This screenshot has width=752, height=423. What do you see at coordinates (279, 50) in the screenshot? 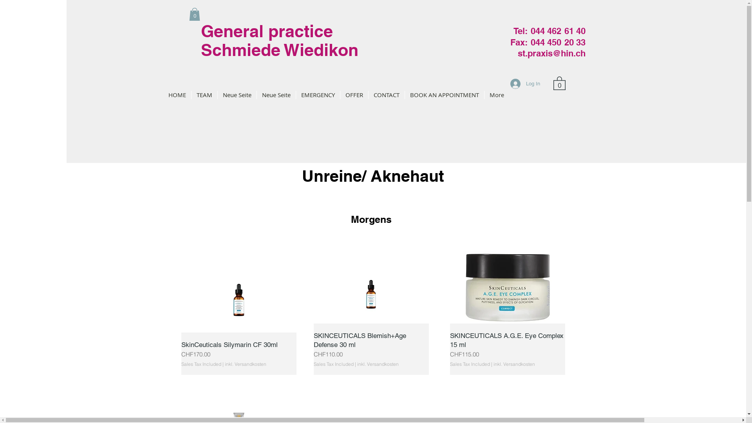
I see `Schmiede Wiedikon` at bounding box center [279, 50].